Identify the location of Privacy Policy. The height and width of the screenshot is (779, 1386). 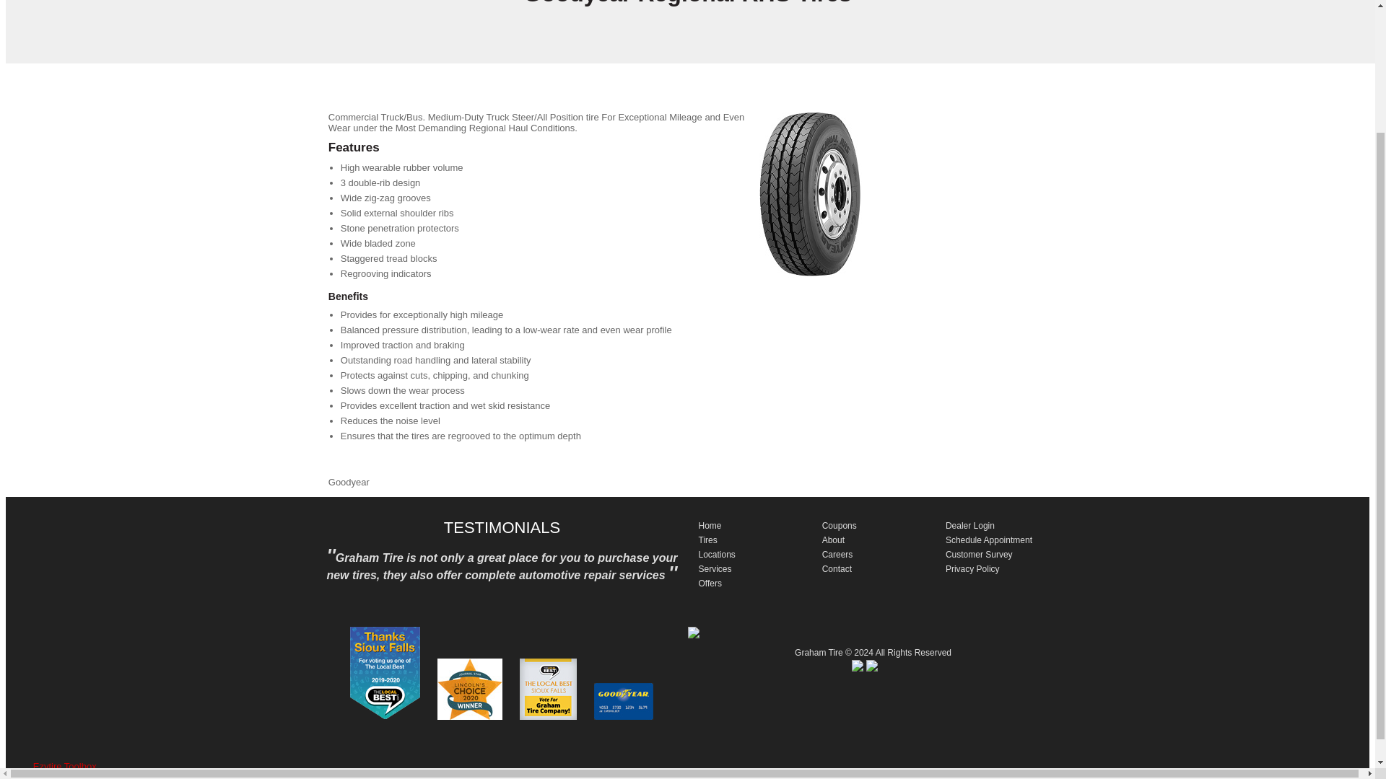
(972, 568).